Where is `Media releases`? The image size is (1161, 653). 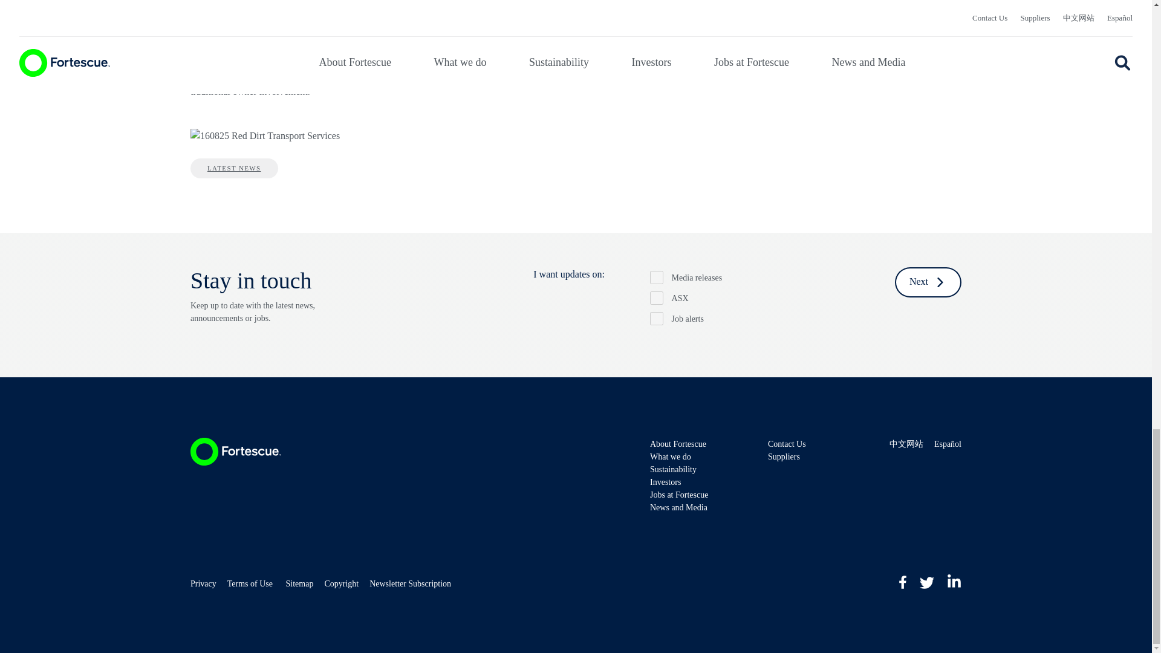 Media releases is located at coordinates (657, 277).